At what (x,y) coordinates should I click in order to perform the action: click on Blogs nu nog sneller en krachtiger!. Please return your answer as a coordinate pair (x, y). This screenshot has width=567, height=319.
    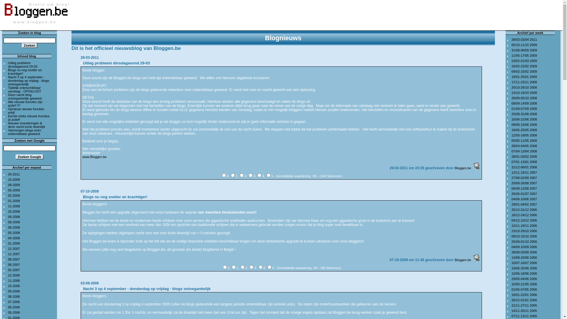
    Looking at the image, I should click on (25, 72).